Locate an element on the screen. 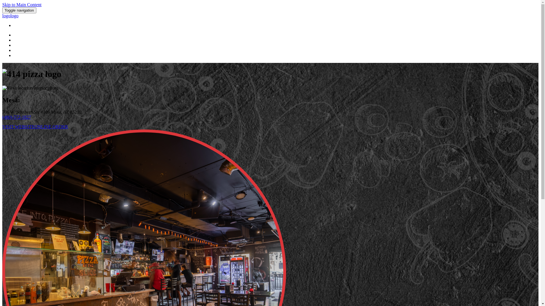  ORDER is located at coordinates (22, 55).